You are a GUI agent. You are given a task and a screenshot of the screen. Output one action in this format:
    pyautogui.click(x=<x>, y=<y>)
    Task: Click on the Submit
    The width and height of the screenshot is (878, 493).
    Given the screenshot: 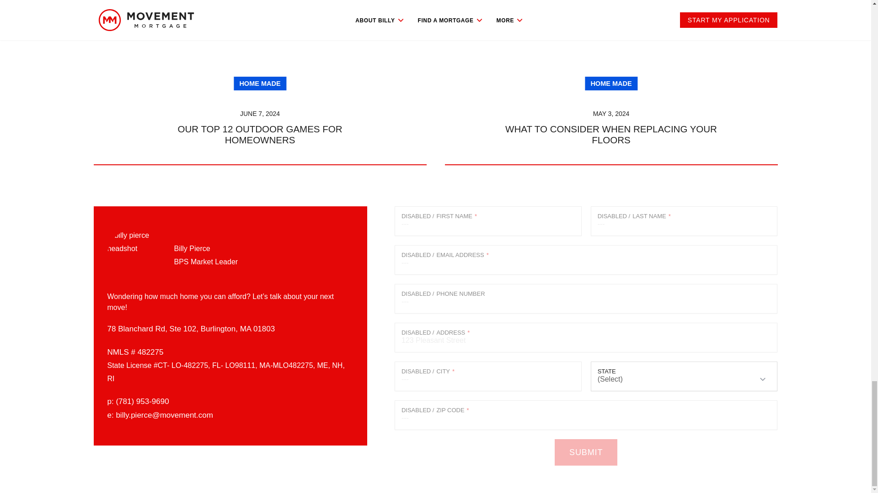 What is the action you would take?
    pyautogui.click(x=586, y=452)
    